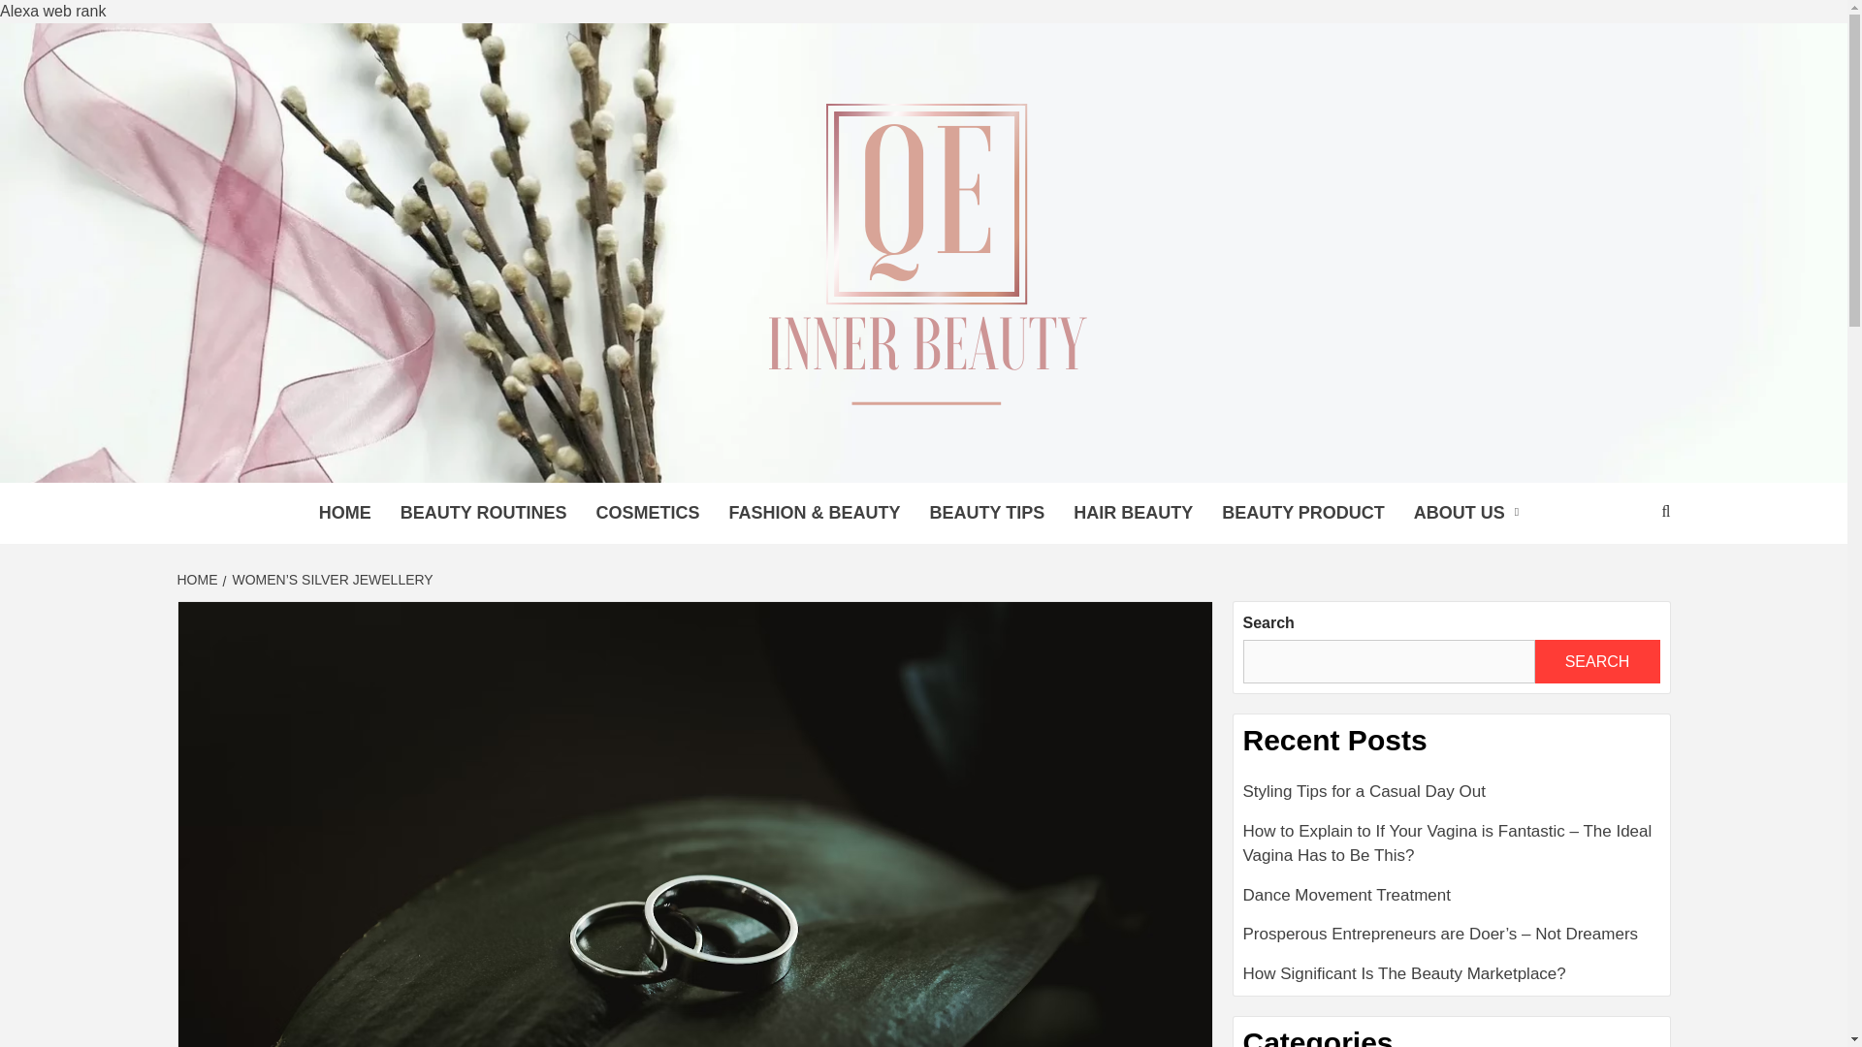 The image size is (1862, 1047). What do you see at coordinates (1596, 661) in the screenshot?
I see `SEARCH` at bounding box center [1596, 661].